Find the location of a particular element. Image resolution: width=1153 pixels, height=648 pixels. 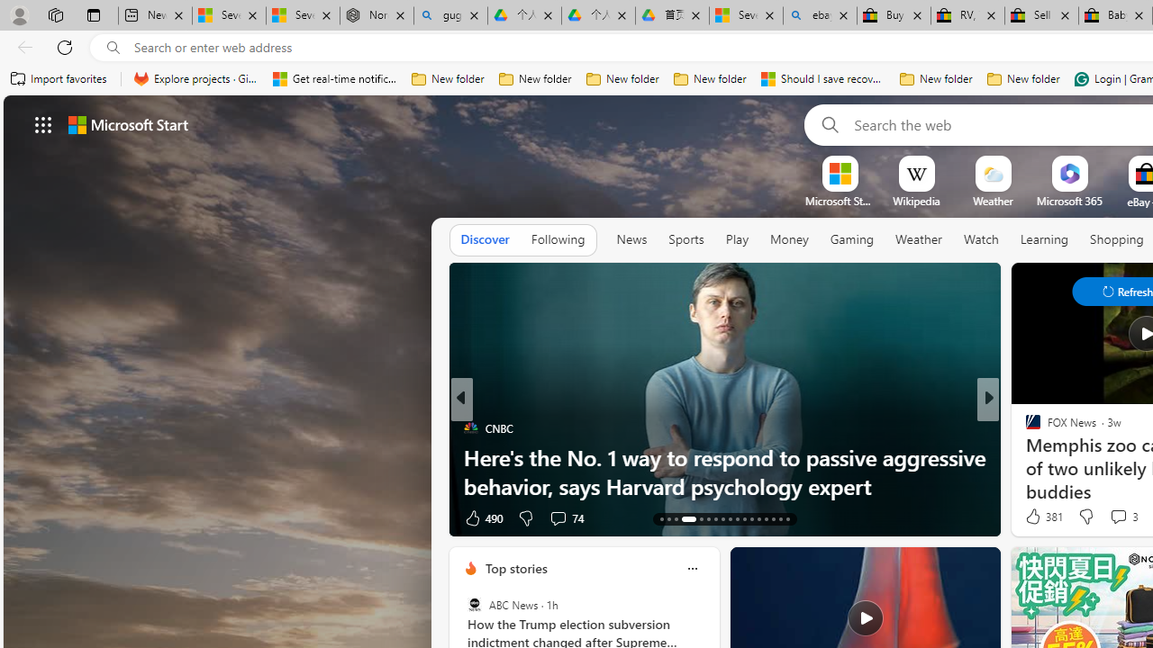

AutomationID: tab-14 is located at coordinates (668, 518).